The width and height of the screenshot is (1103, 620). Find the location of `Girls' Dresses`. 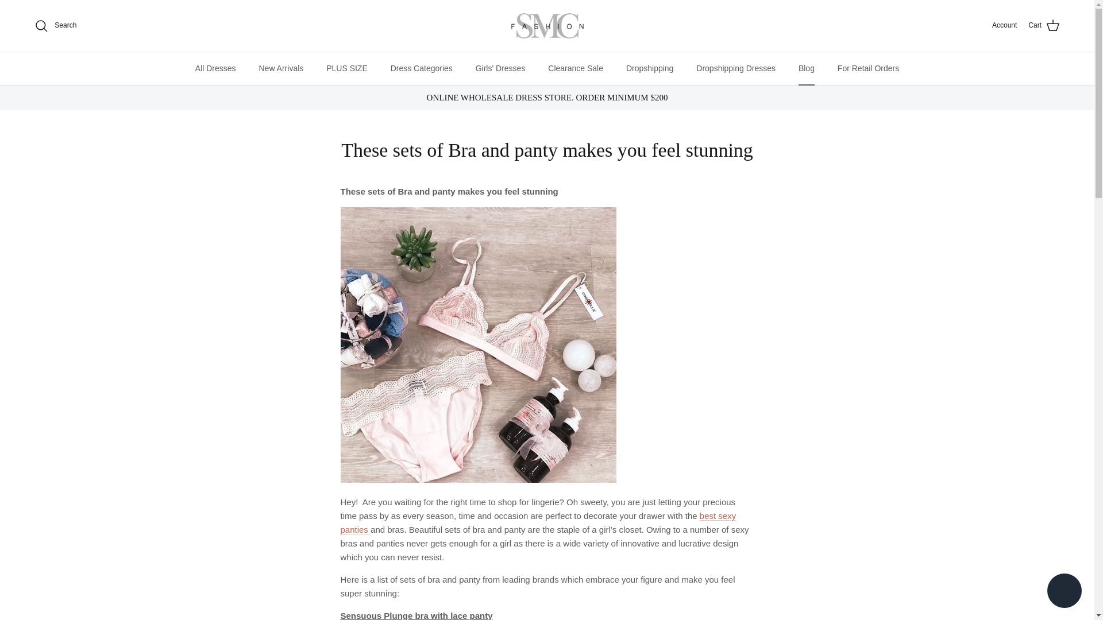

Girls' Dresses is located at coordinates (501, 68).